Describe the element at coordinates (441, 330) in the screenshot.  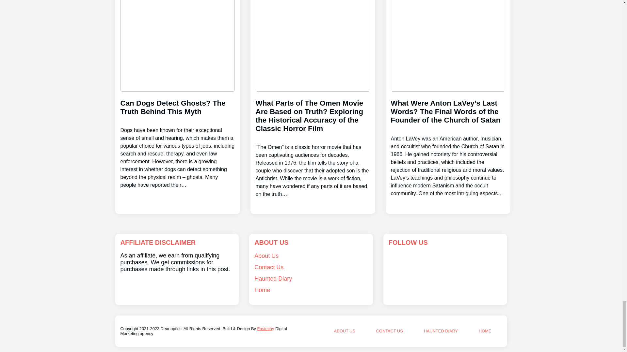
I see `HAUNTED DIARY` at that location.